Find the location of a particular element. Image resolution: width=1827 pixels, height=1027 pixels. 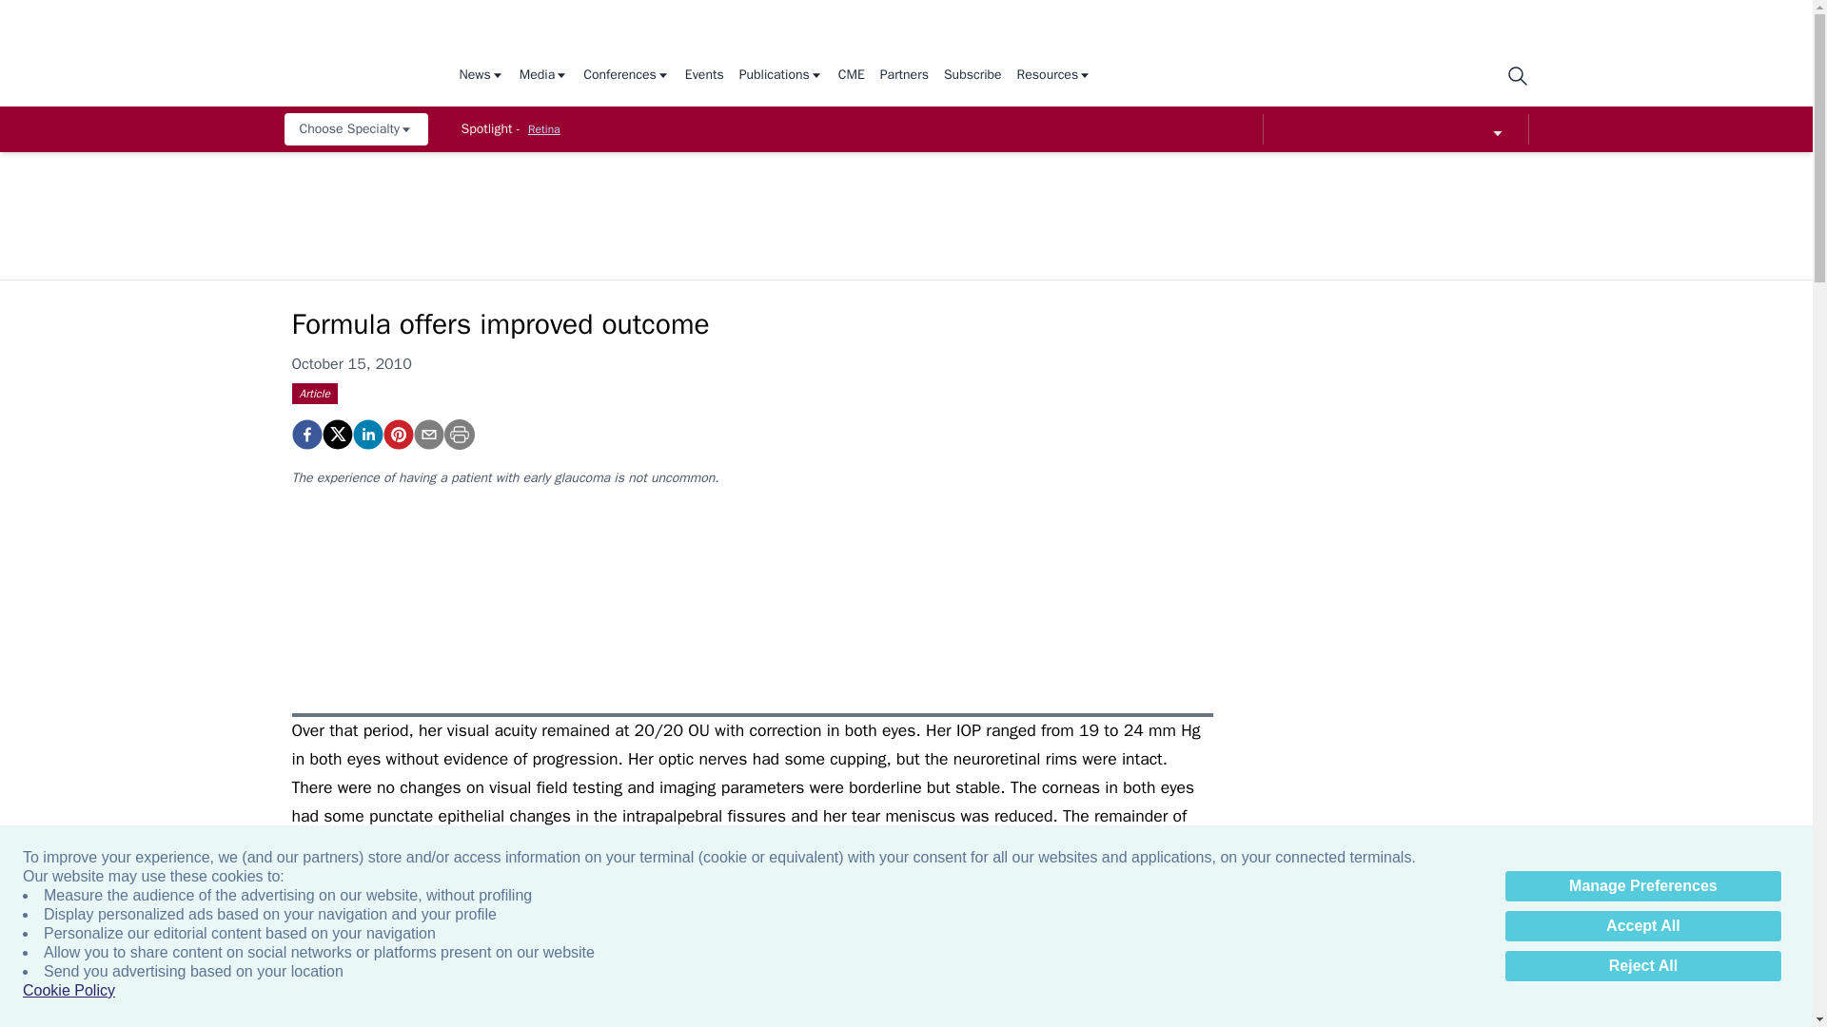

Partners is located at coordinates (904, 76).